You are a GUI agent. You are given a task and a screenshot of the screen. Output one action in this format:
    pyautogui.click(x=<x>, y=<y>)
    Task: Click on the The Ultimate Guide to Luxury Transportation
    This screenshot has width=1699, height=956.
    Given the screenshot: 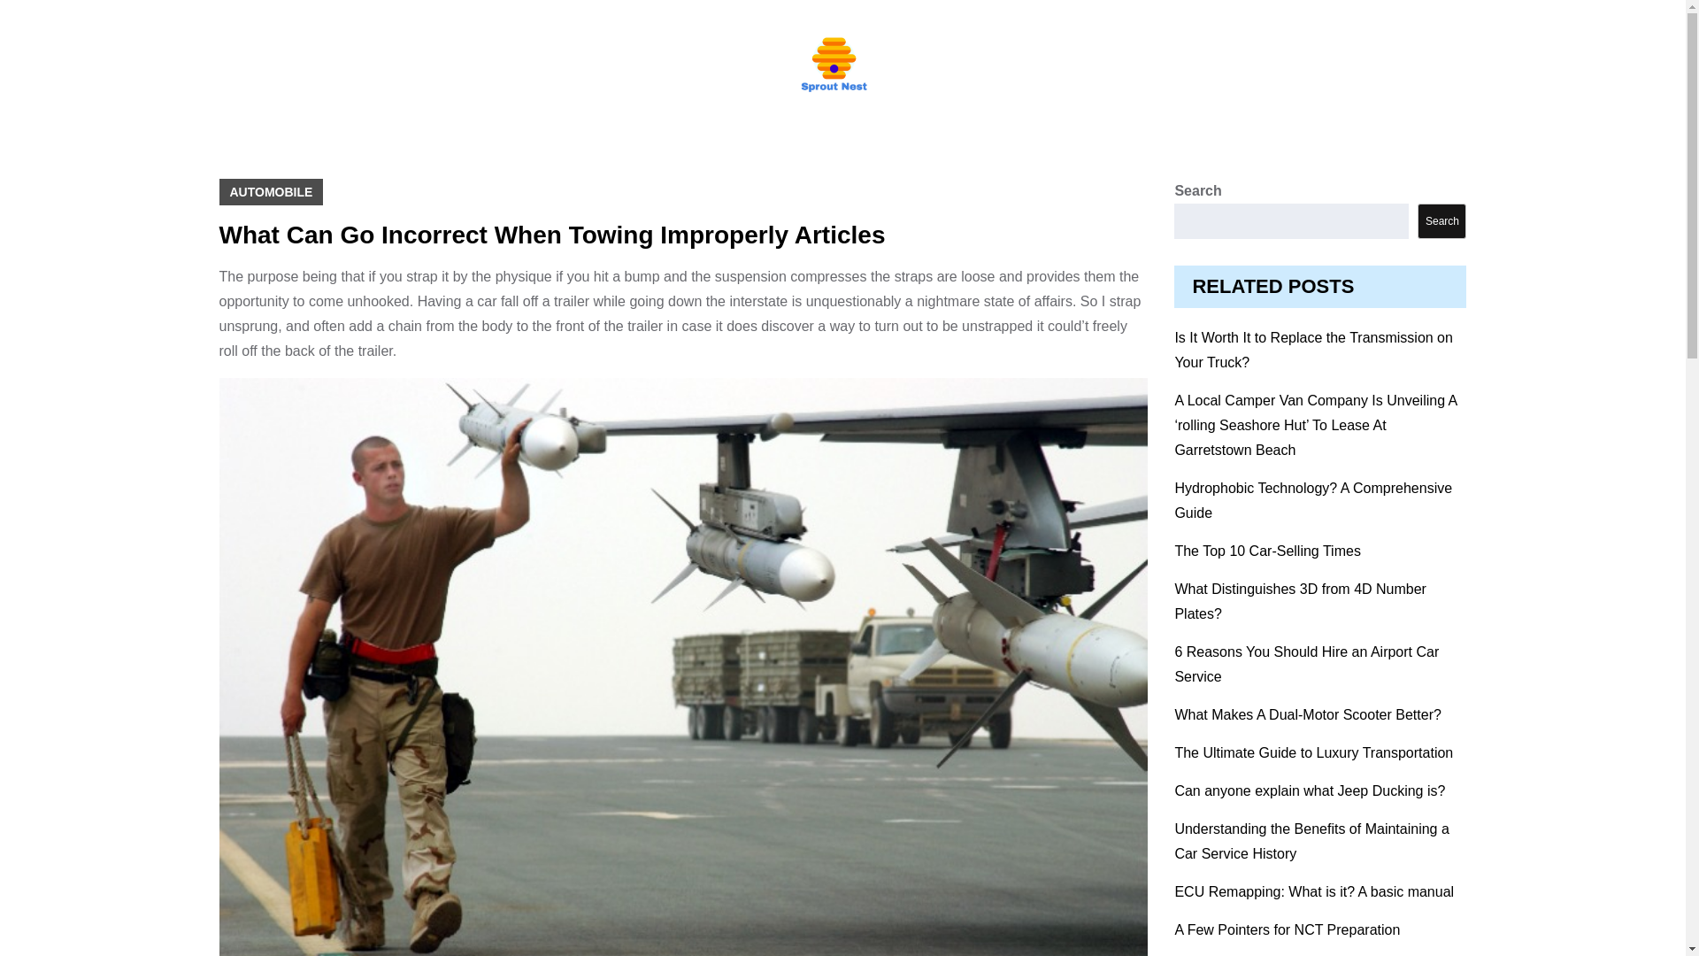 What is the action you would take?
    pyautogui.click(x=1313, y=752)
    